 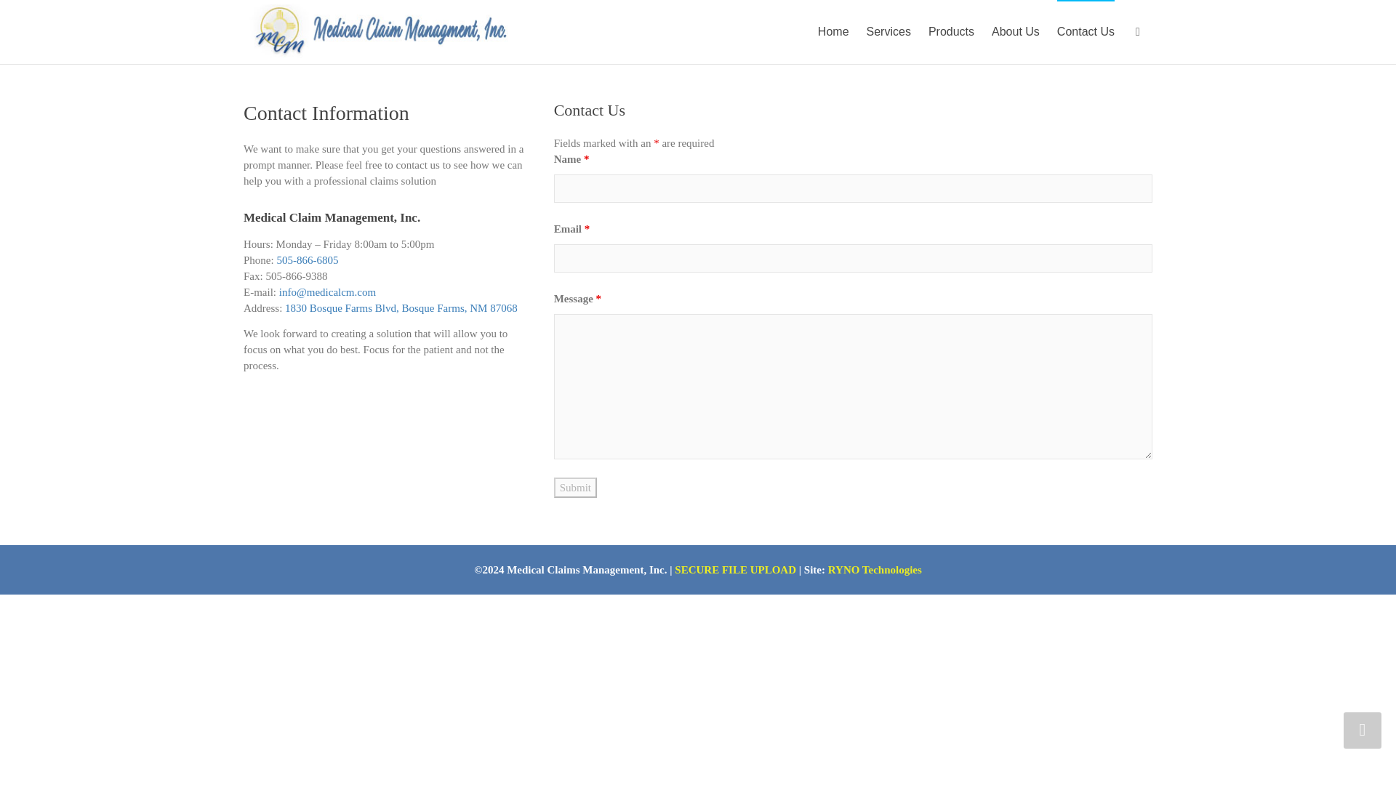 I want to click on 1830 Bosque Farms Blvd, Bosque Farms, NM 87068, so click(x=401, y=308).